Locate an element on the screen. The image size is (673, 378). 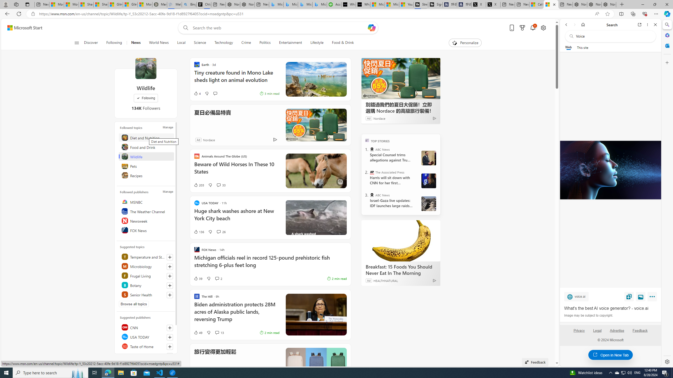
Nordace - Siena Pro 15 Essential Set is located at coordinates (609, 4).